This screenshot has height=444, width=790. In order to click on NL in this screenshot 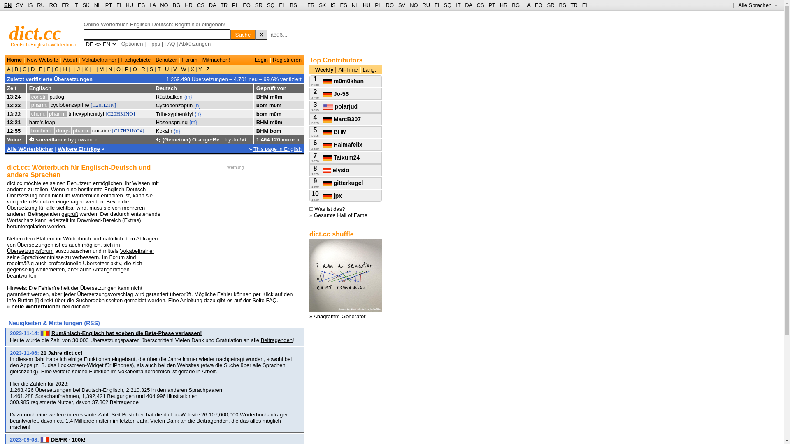, I will do `click(97, 5)`.